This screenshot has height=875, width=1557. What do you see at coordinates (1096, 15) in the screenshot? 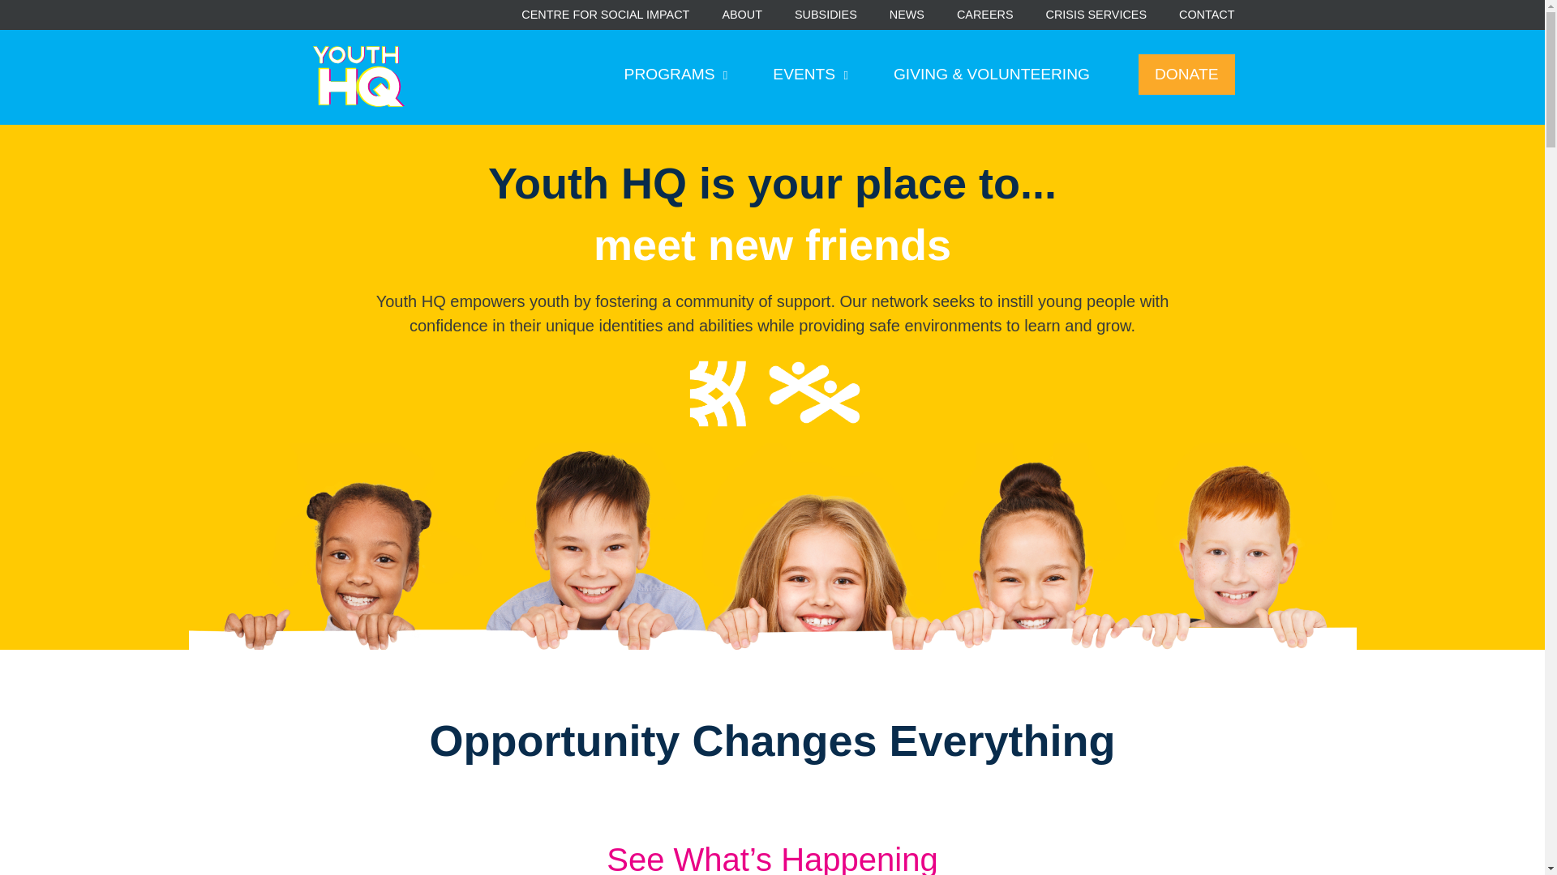
I see `CRISIS SERVICES` at bounding box center [1096, 15].